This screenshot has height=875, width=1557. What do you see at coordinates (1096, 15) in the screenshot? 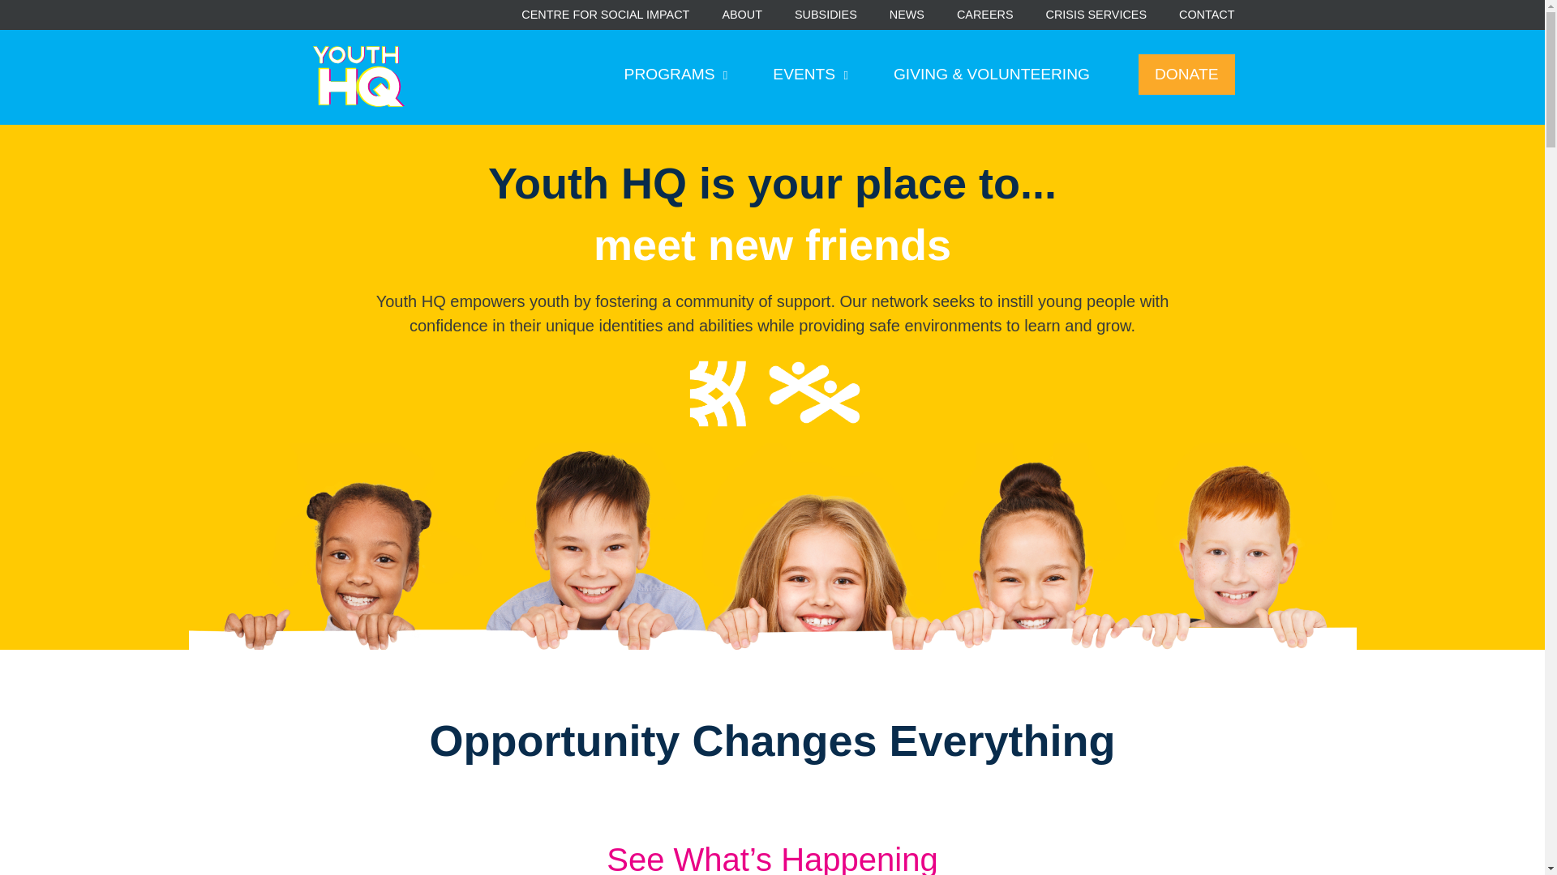
I see `CRISIS SERVICES` at bounding box center [1096, 15].